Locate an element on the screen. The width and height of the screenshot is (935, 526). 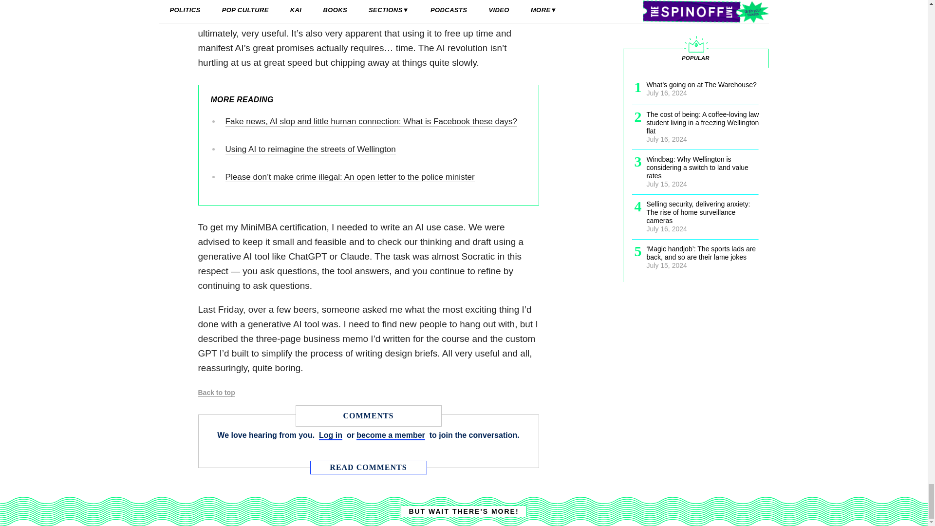
BUT WAIT THERE'S MORE! is located at coordinates (464, 511).